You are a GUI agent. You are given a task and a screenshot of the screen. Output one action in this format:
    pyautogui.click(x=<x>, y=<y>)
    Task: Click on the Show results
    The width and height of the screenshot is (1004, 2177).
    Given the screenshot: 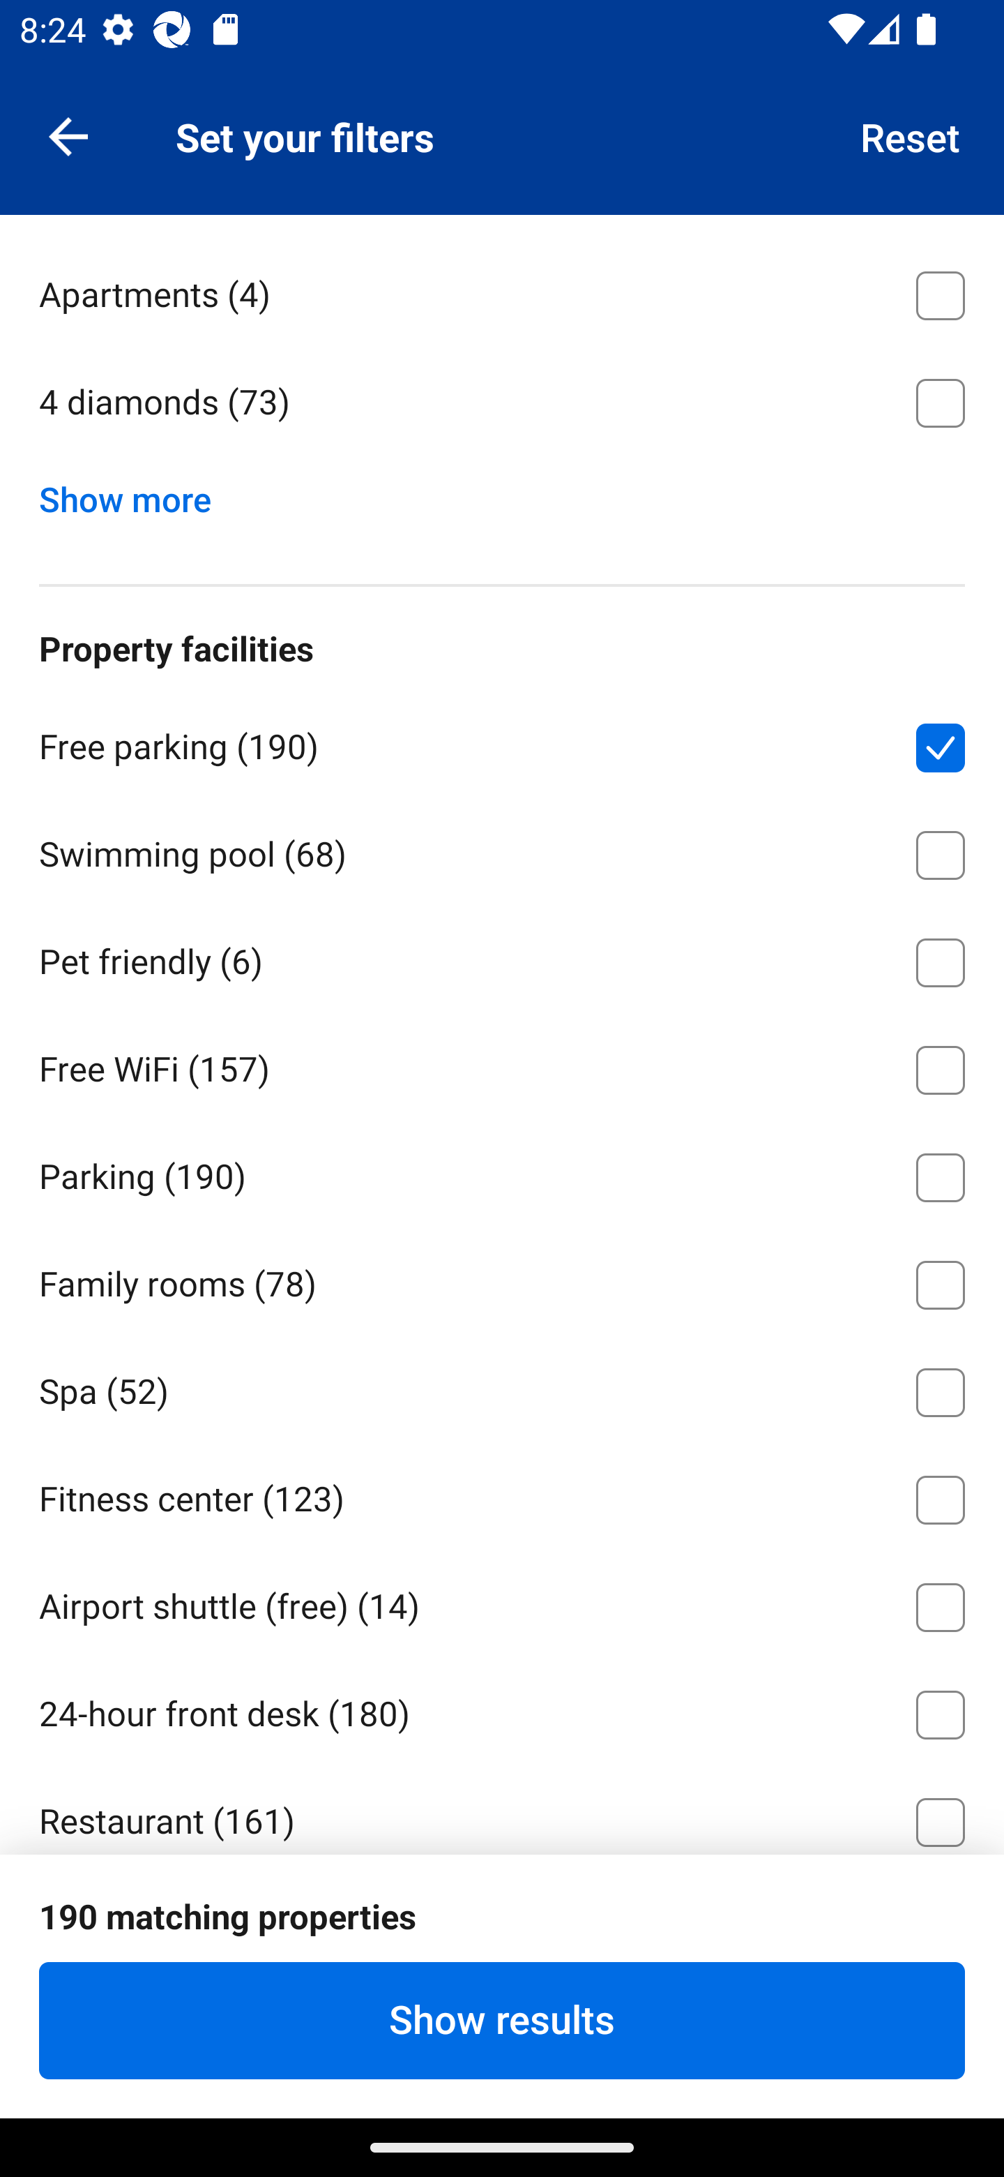 What is the action you would take?
    pyautogui.click(x=502, y=2020)
    